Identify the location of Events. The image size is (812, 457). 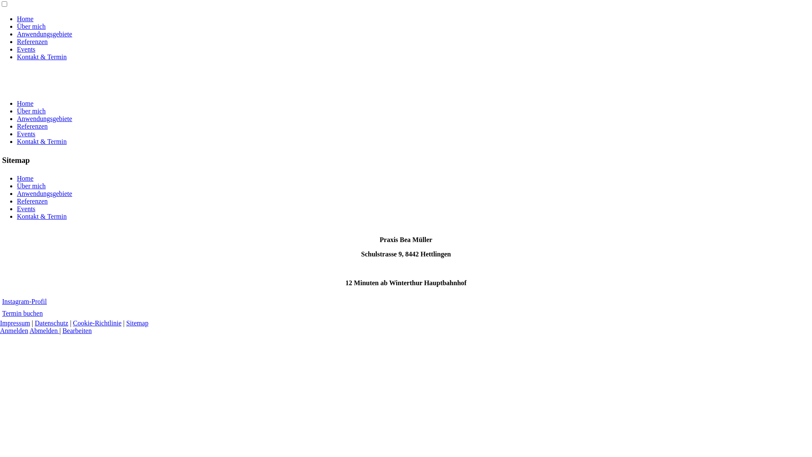
(26, 134).